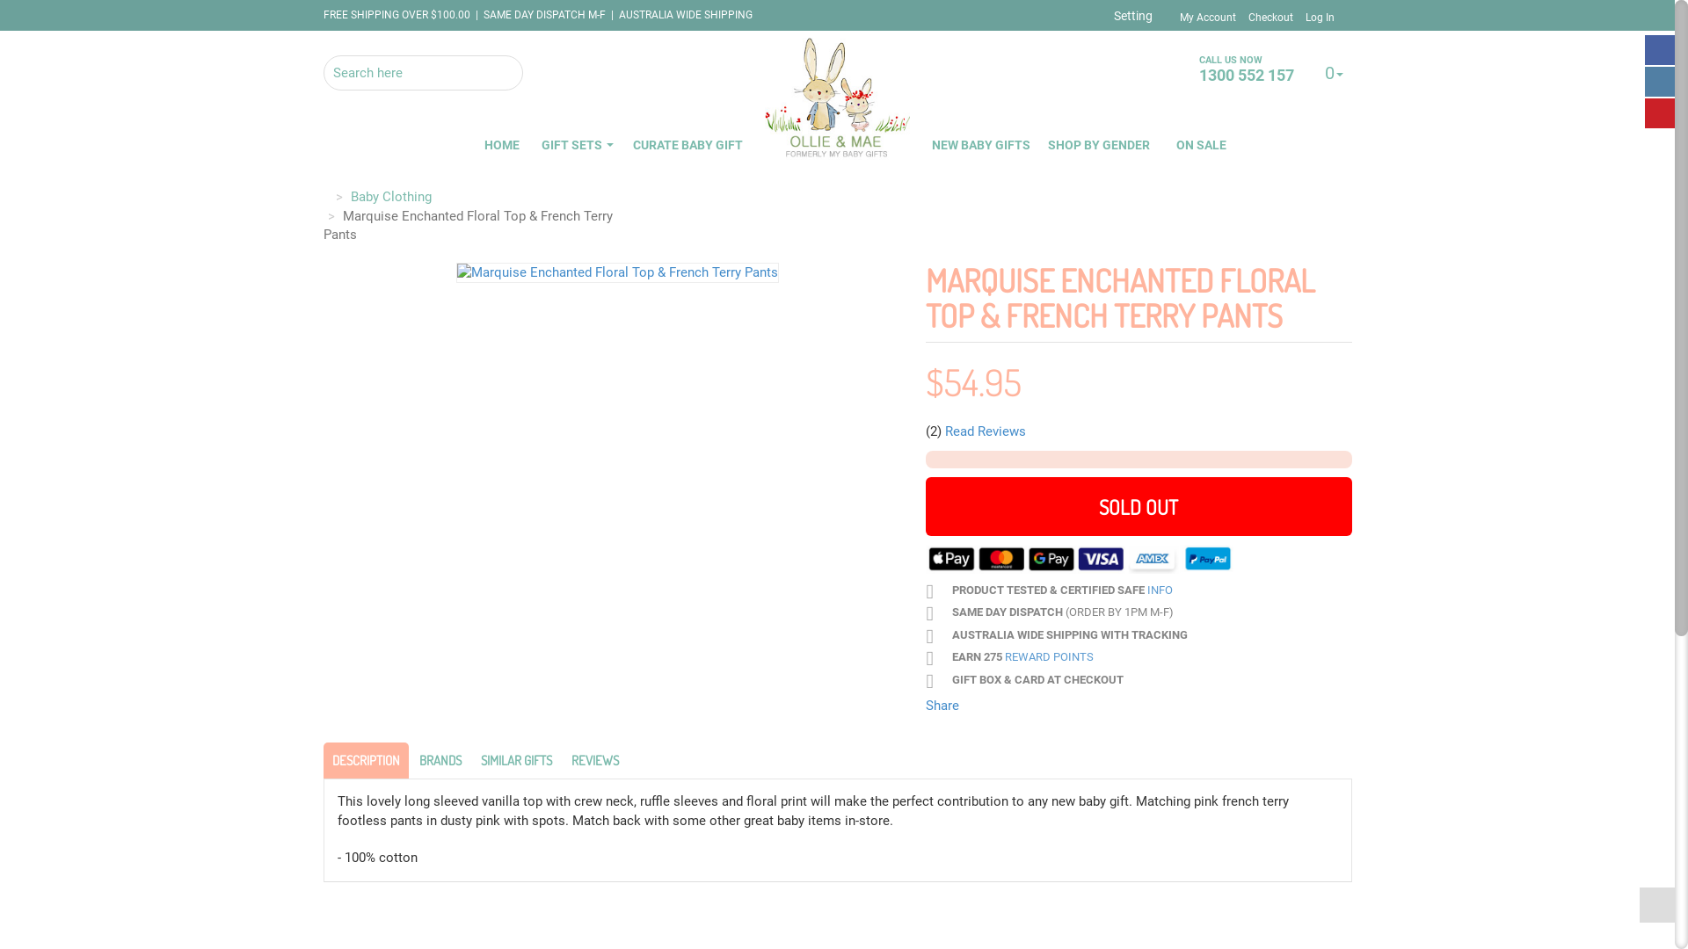 The height and width of the screenshot is (949, 1688). Describe the element at coordinates (688, 146) in the screenshot. I see `CURATE BABY GIFT` at that location.